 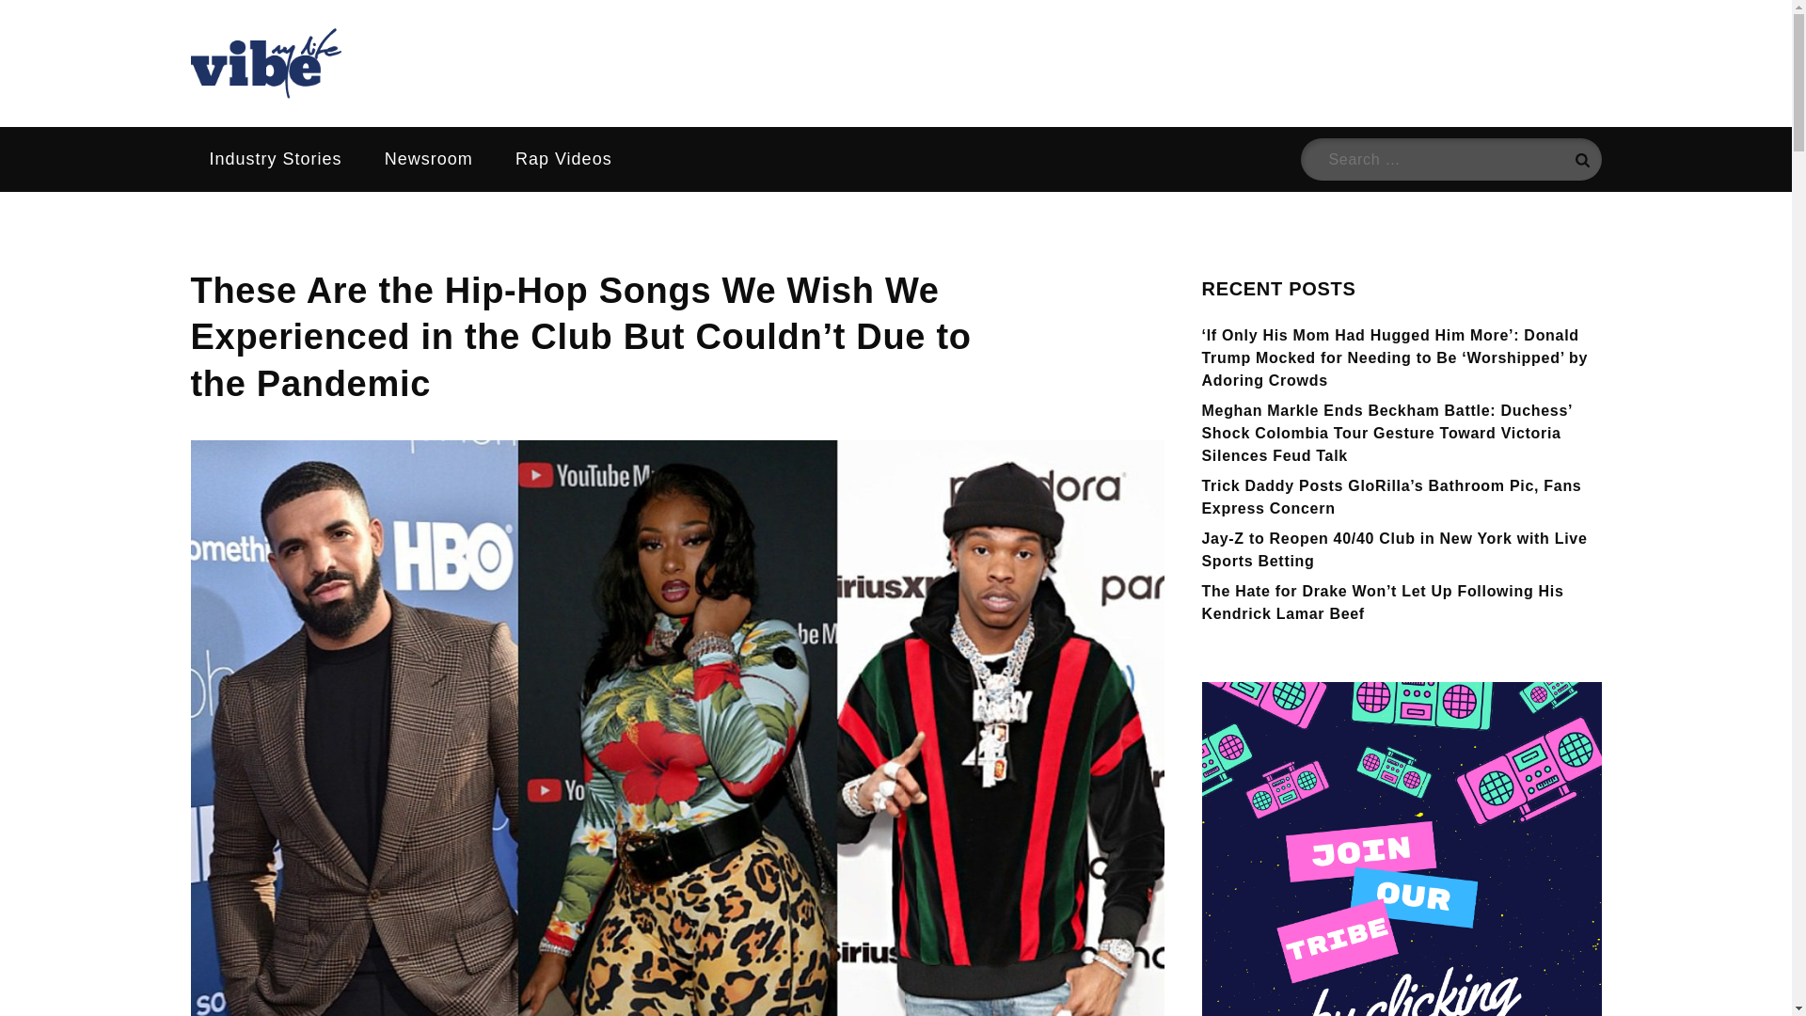 I want to click on Rap Videos, so click(x=563, y=159).